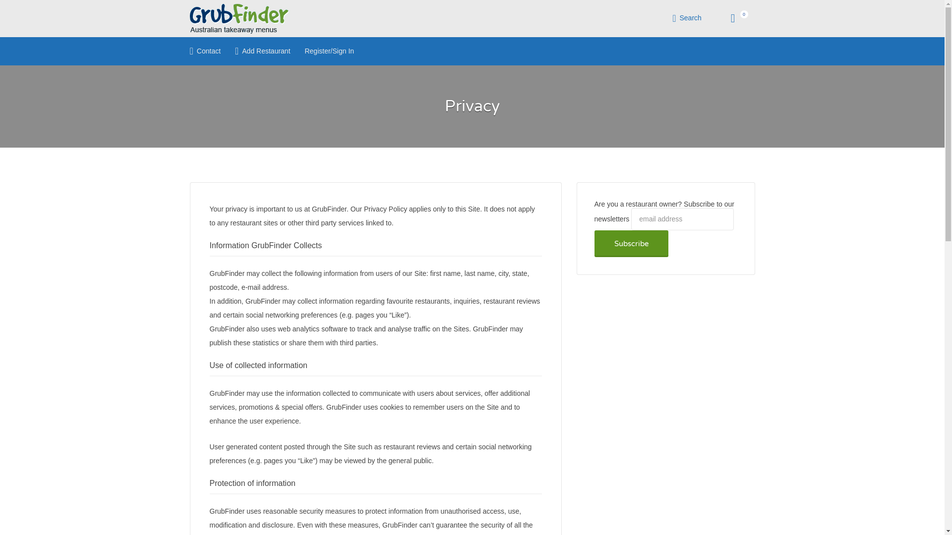 Image resolution: width=952 pixels, height=535 pixels. What do you see at coordinates (203, 52) in the screenshot?
I see `Contact` at bounding box center [203, 52].